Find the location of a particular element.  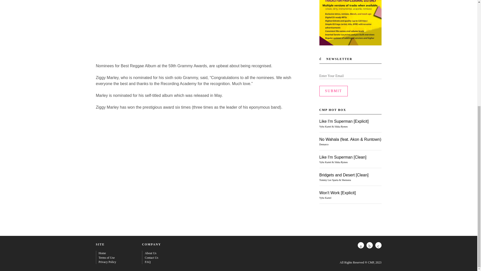

About Us is located at coordinates (150, 253).